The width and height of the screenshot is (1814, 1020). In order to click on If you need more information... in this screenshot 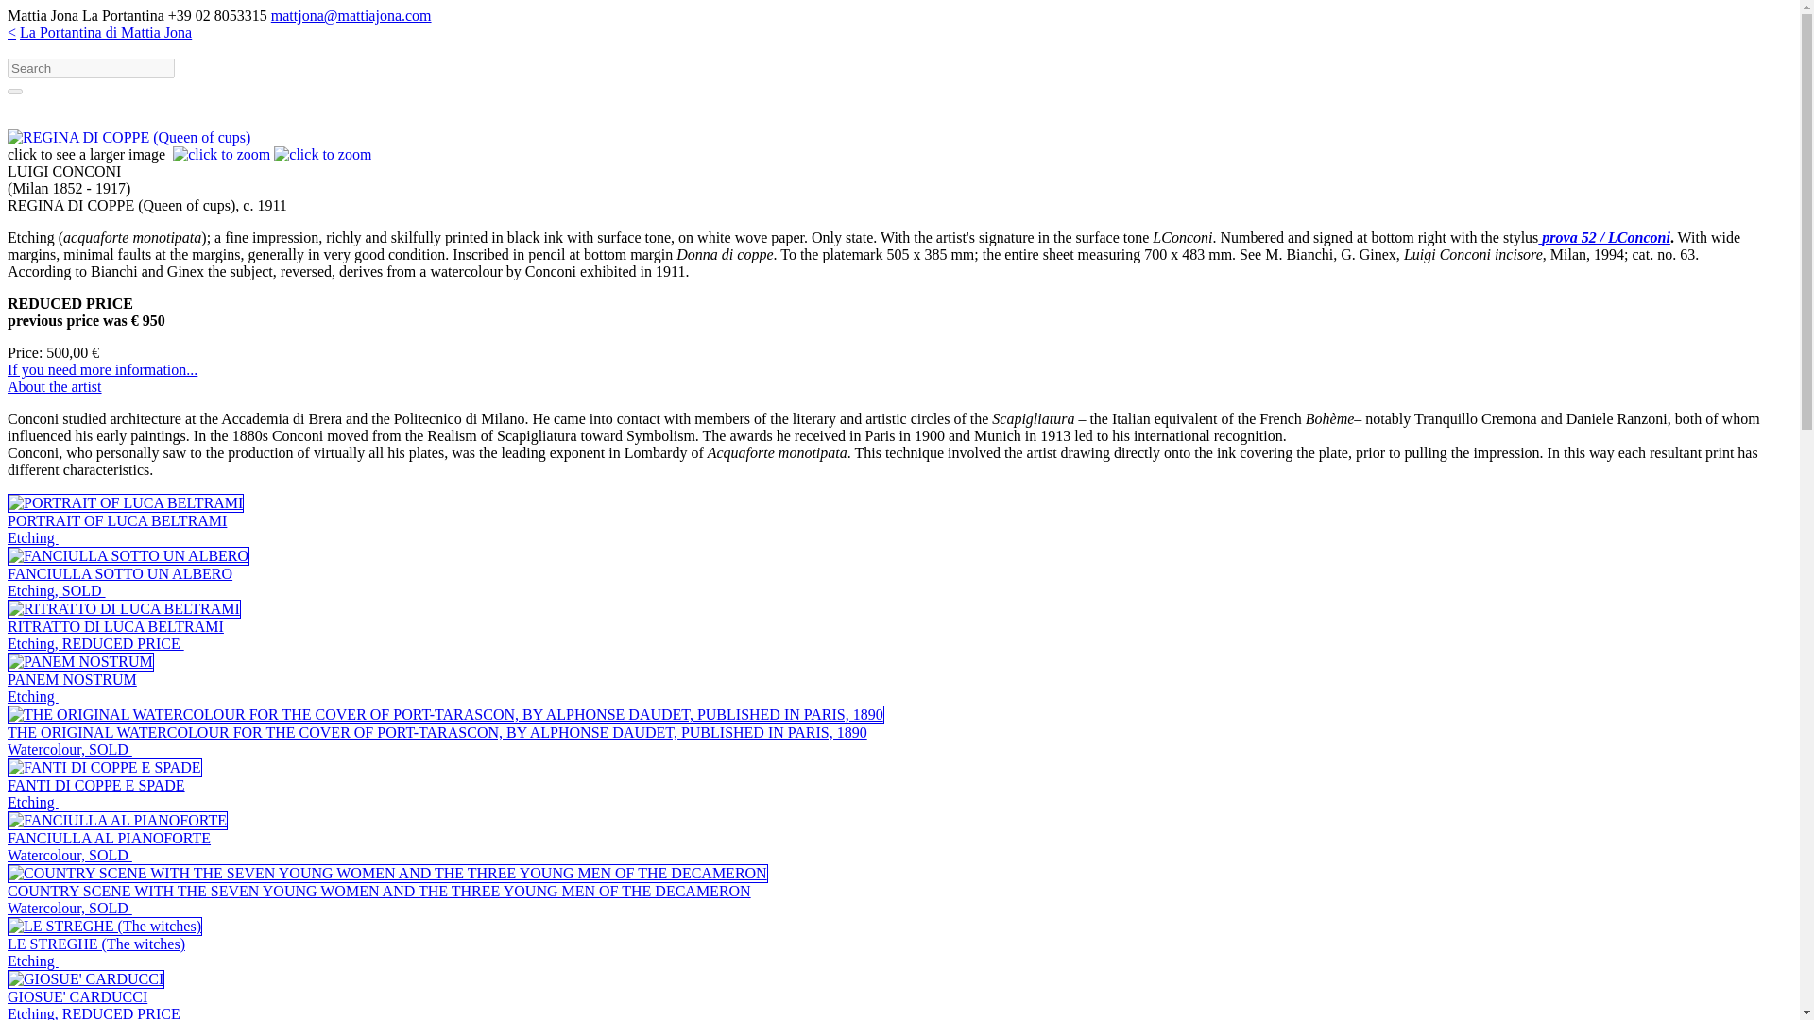, I will do `click(119, 582)`.